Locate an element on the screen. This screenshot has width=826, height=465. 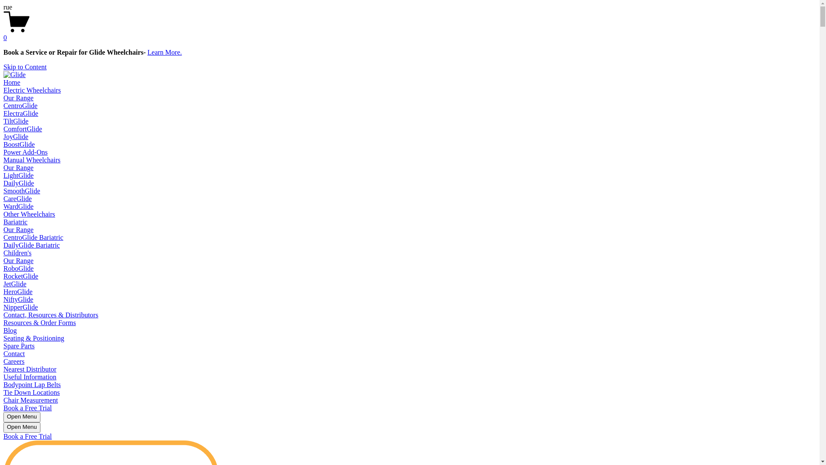
Tie Down Locations is located at coordinates (32, 393).